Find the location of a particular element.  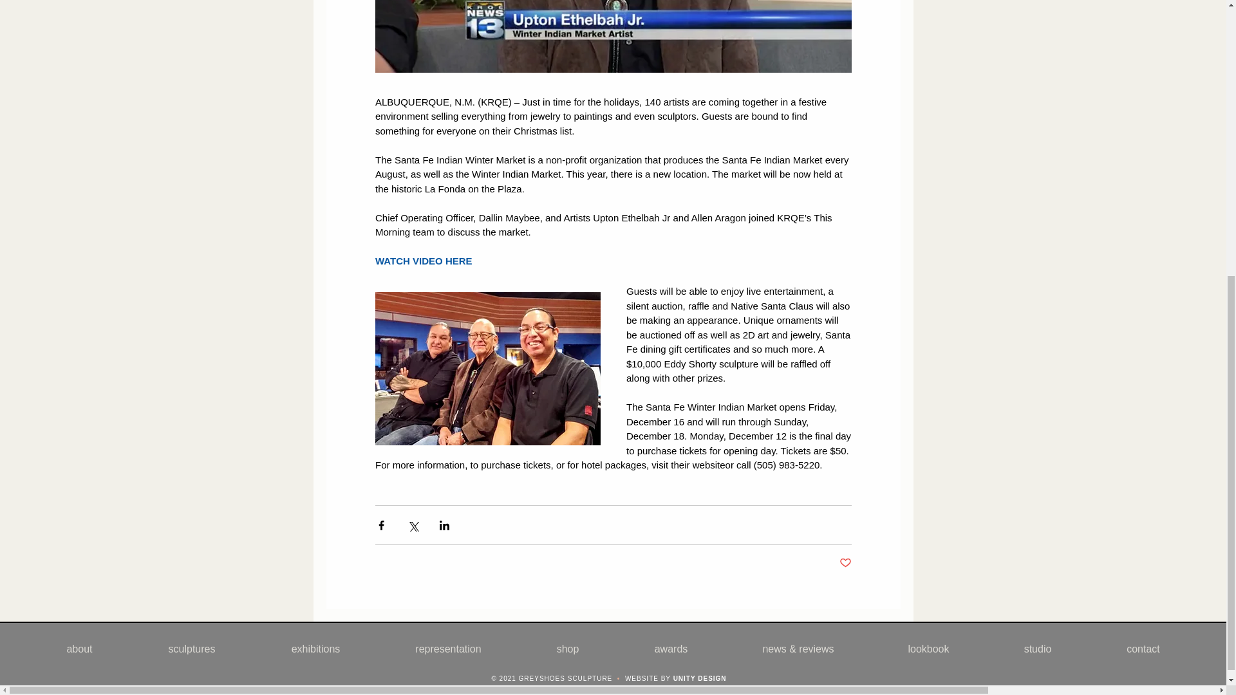

representation is located at coordinates (448, 649).